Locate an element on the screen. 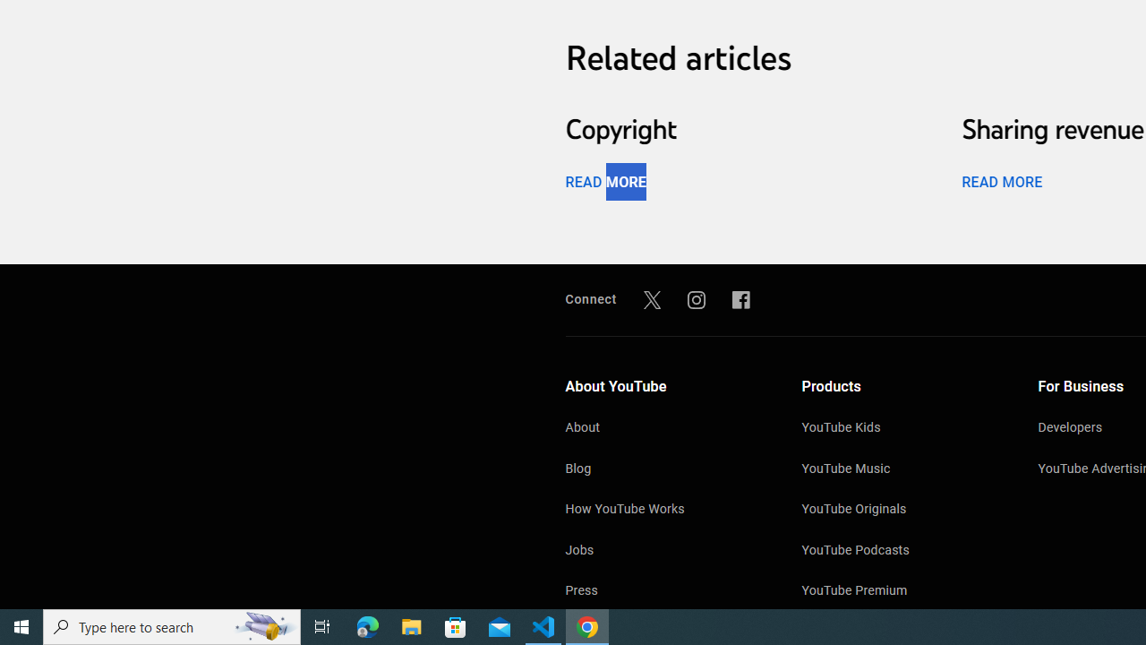 The image size is (1146, 645). Twitter is located at coordinates (652, 299).